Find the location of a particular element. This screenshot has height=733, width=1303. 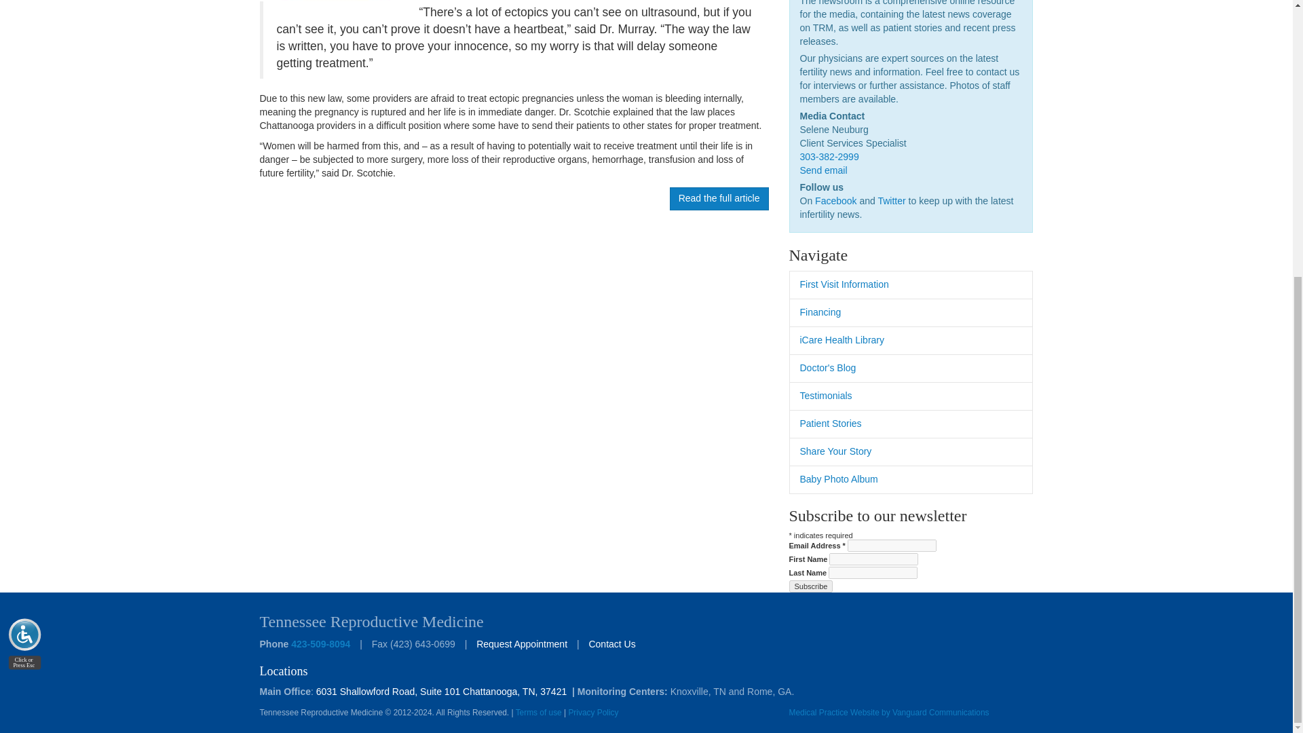

Subscribe is located at coordinates (810, 586).